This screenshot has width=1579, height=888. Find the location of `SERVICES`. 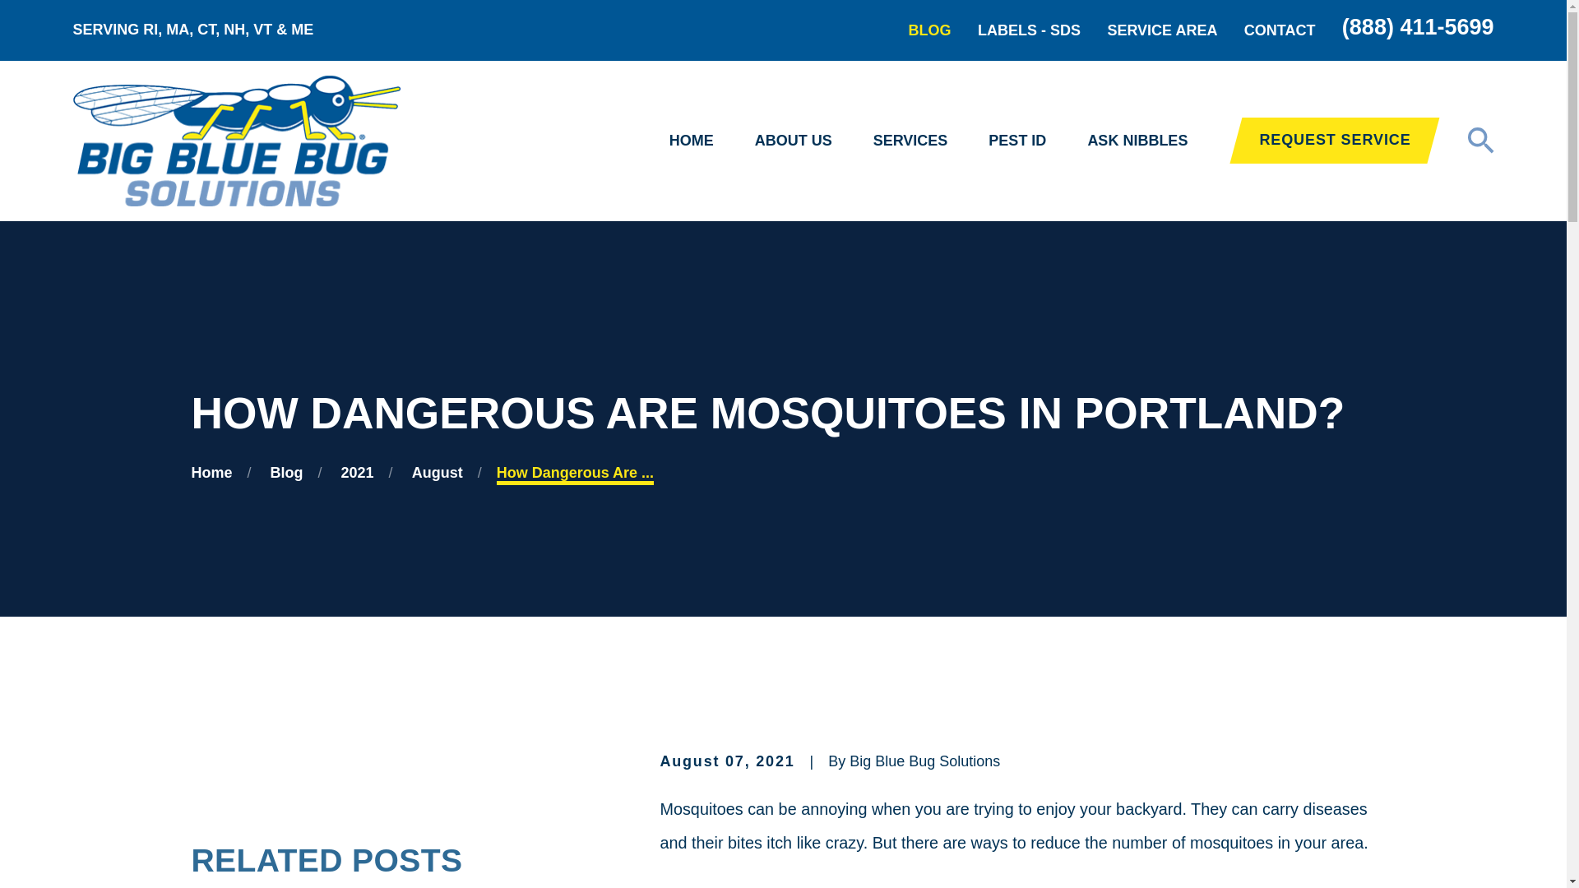

SERVICES is located at coordinates (910, 141).